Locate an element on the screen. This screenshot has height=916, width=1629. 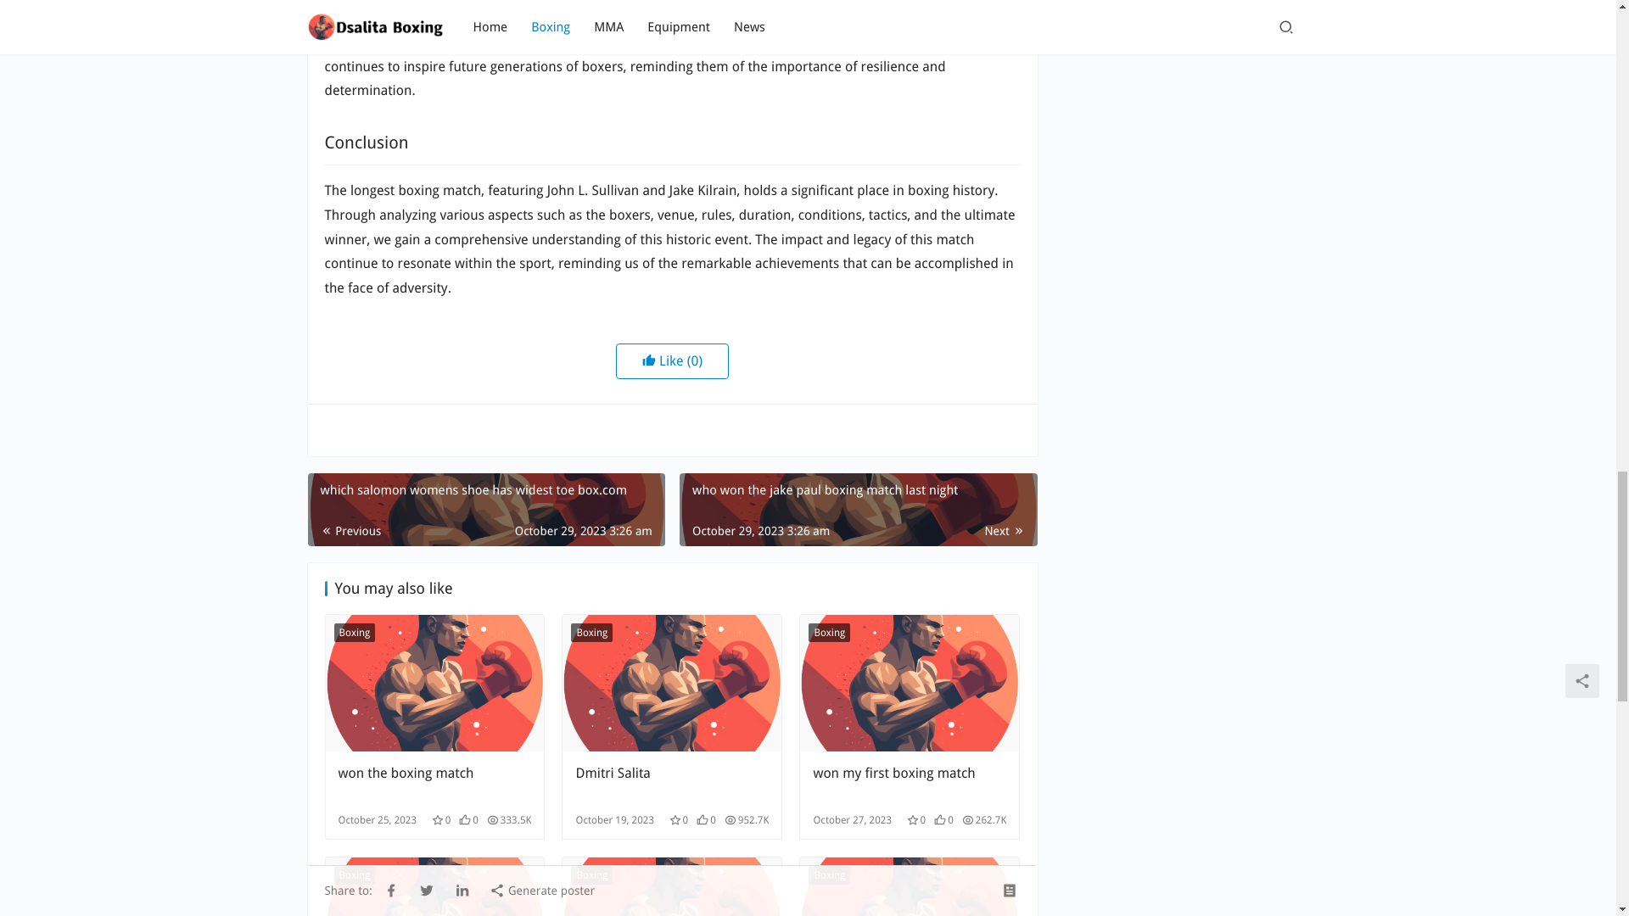
Dmitri Salita is located at coordinates (672, 782).